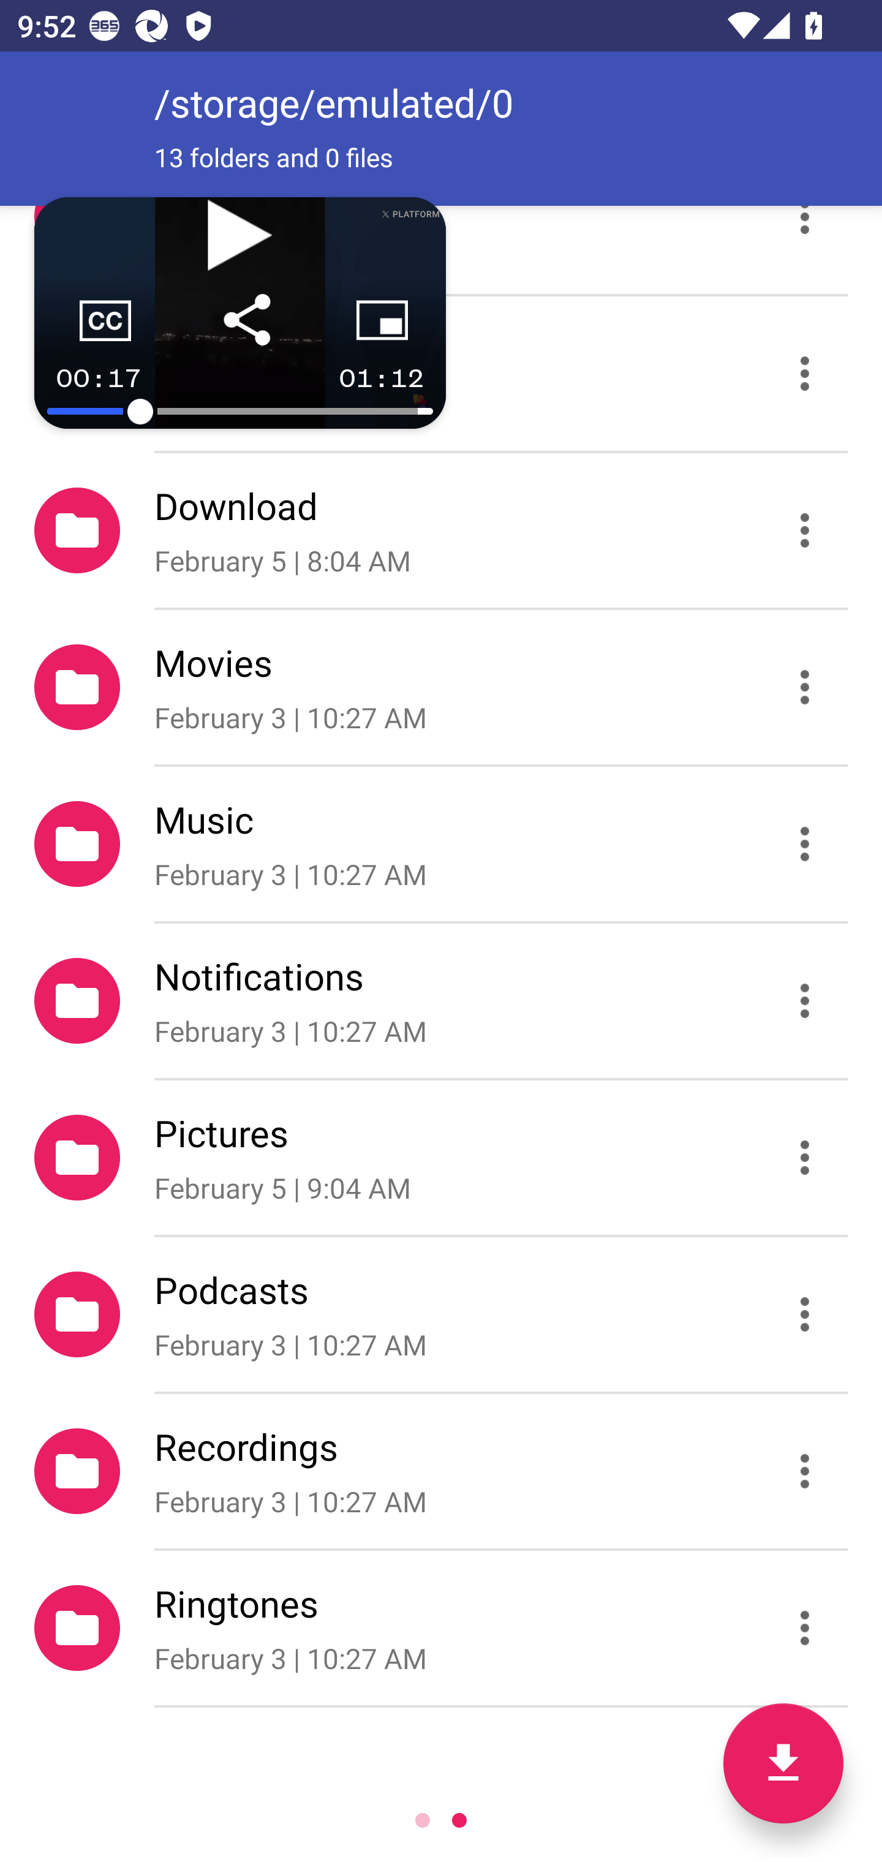 The image size is (882, 1862). I want to click on Notifications February 3 | 10:27 AM, so click(441, 1001).